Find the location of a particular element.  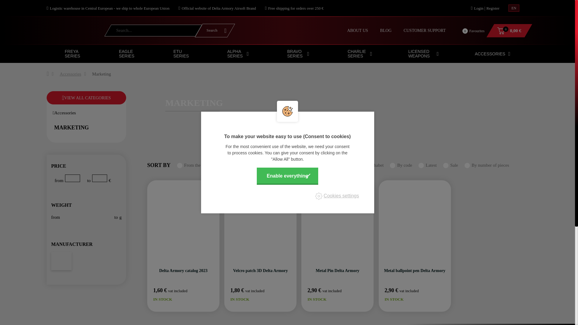

CUSTOMER SUPPORT is located at coordinates (424, 31).